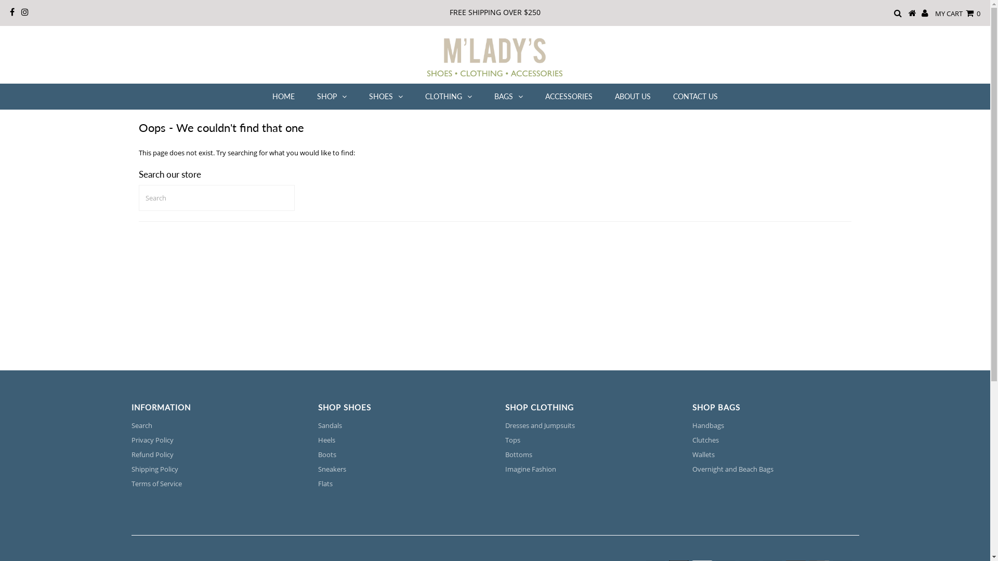 Image resolution: width=998 pixels, height=561 pixels. I want to click on Sandals, so click(330, 425).